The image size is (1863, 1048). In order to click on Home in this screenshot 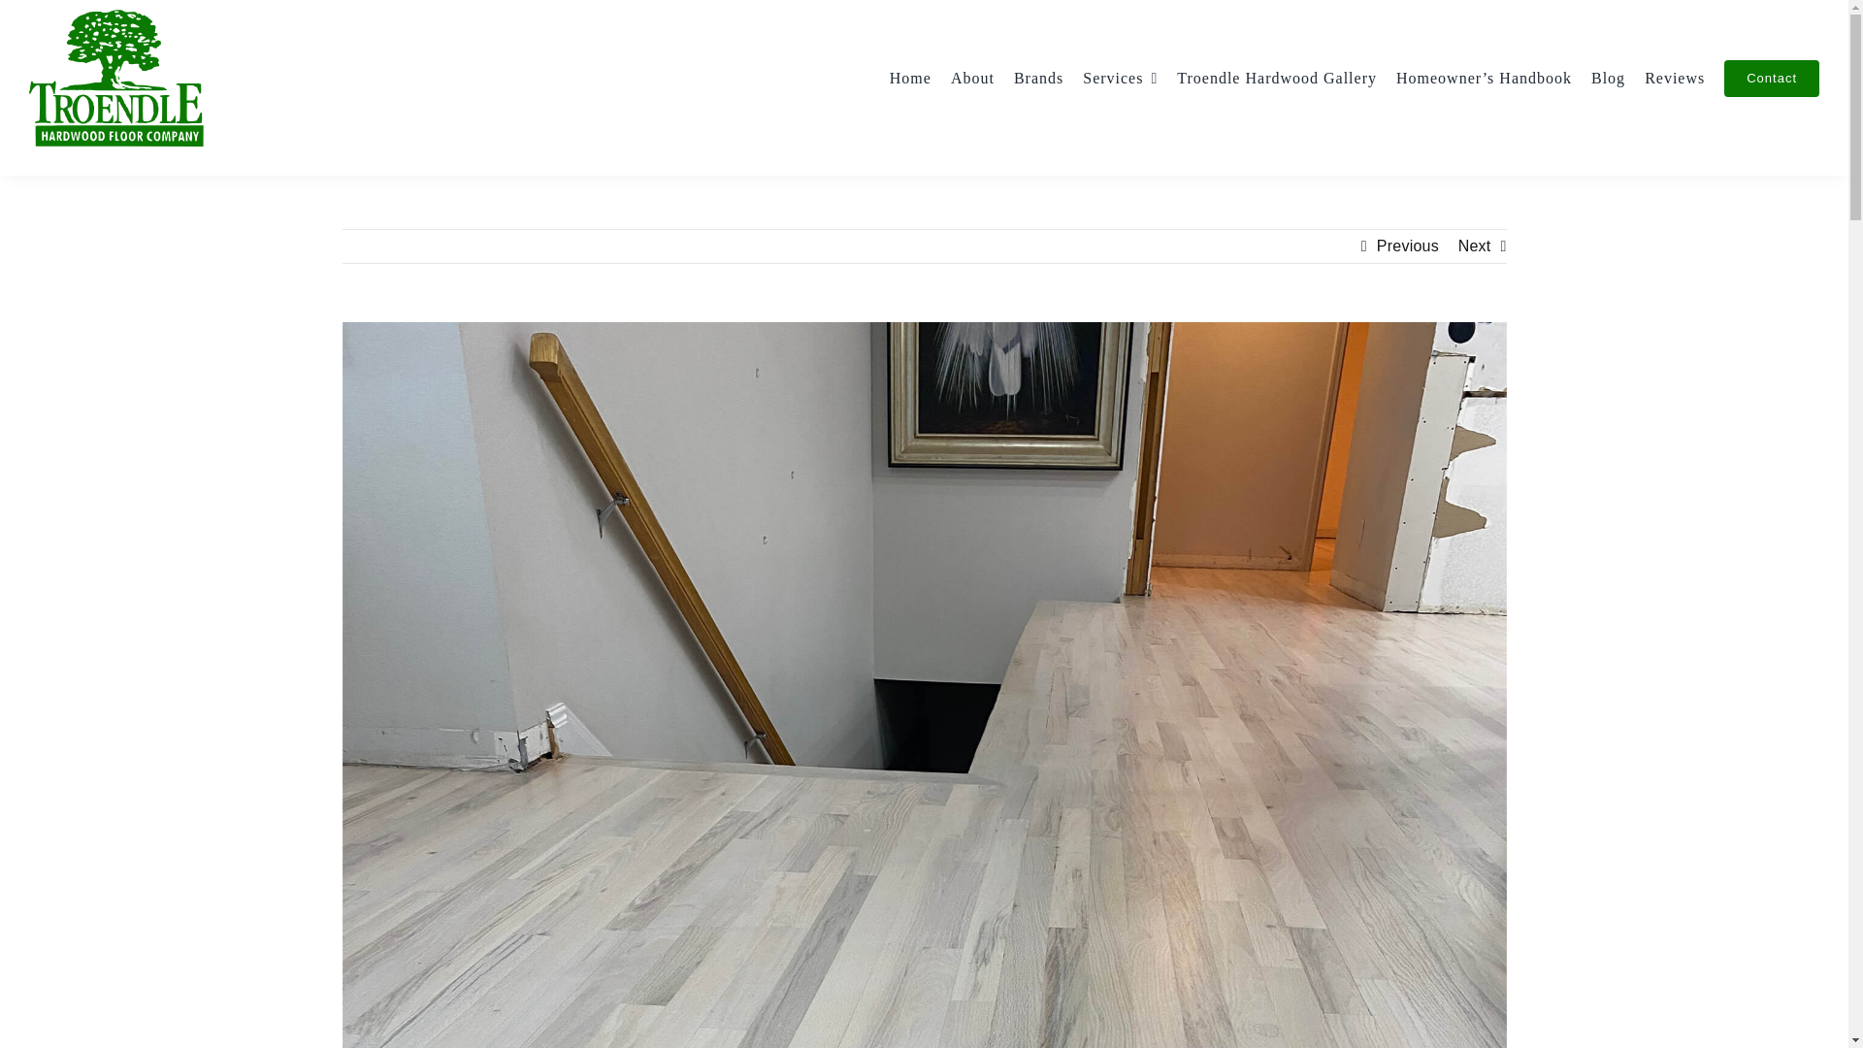, I will do `click(910, 78)`.